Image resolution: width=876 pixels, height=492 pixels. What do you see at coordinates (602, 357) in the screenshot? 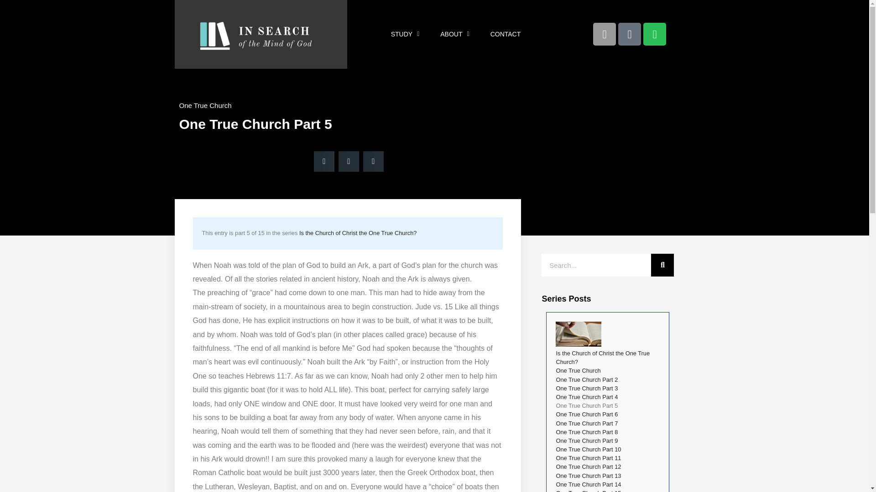
I see `Is the Church of Christ the One True Church?` at bounding box center [602, 357].